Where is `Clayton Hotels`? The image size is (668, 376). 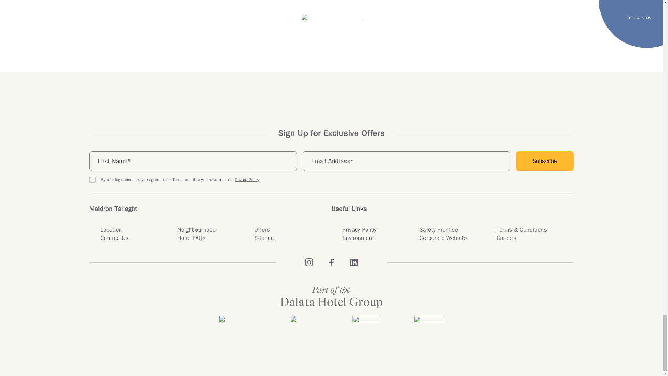 Clayton Hotels is located at coordinates (305, 327).